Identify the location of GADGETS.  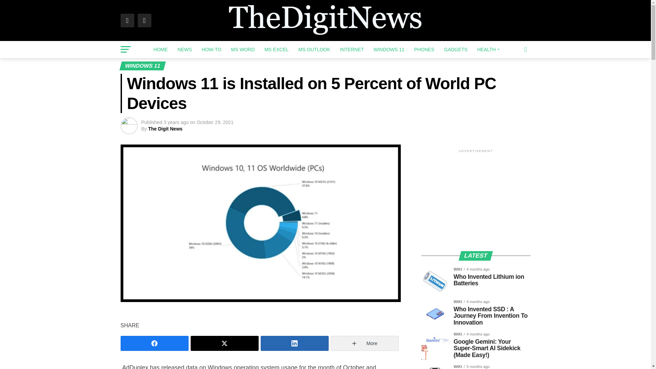
(456, 49).